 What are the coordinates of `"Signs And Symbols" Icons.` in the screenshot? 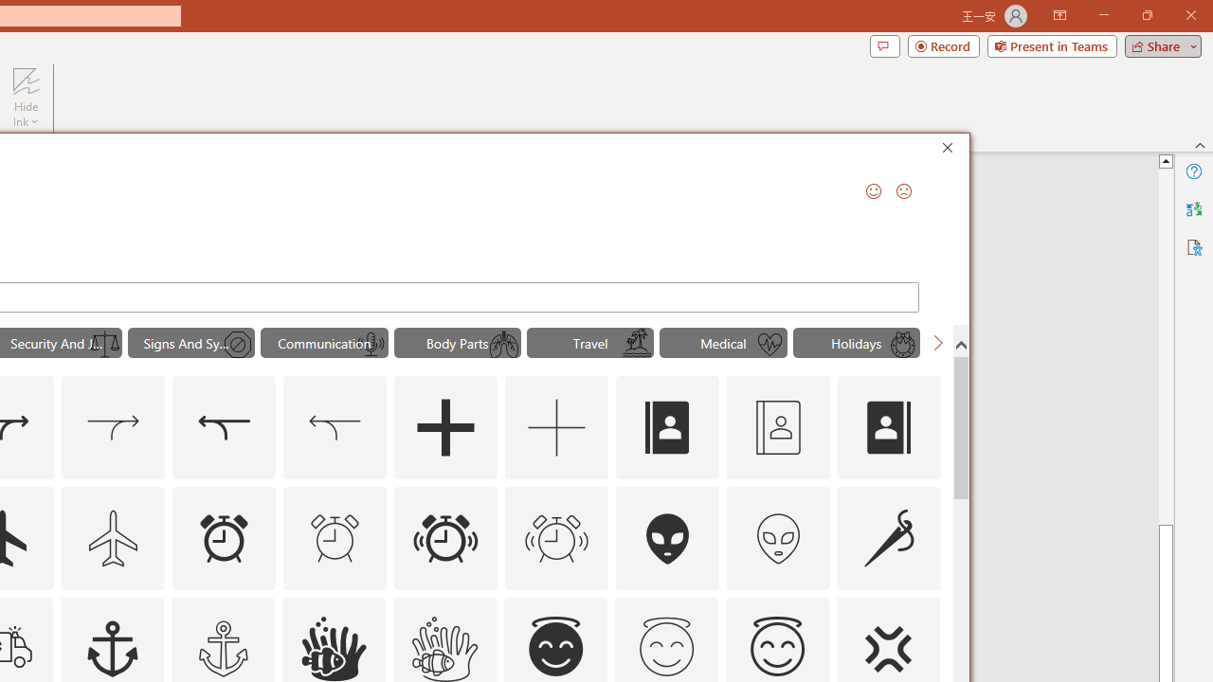 It's located at (190, 343).